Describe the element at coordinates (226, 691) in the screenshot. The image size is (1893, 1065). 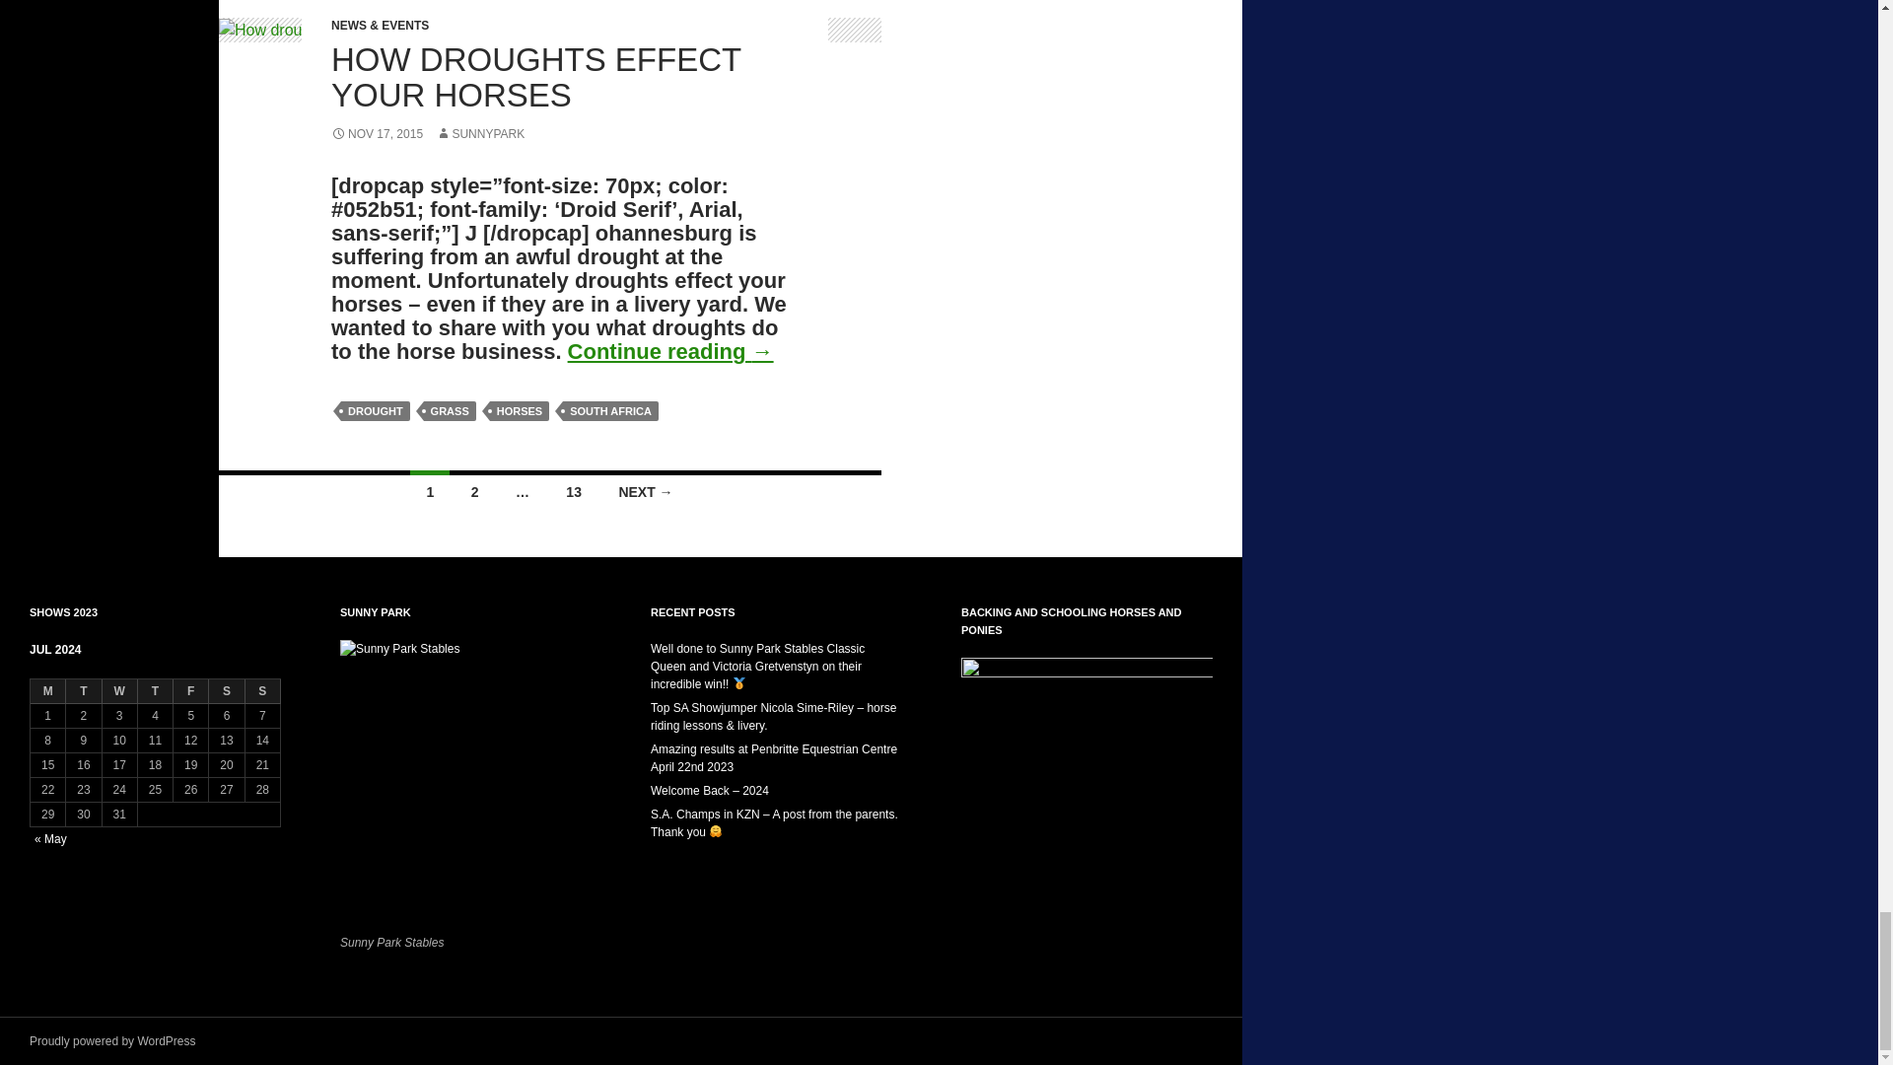
I see `Sat` at that location.